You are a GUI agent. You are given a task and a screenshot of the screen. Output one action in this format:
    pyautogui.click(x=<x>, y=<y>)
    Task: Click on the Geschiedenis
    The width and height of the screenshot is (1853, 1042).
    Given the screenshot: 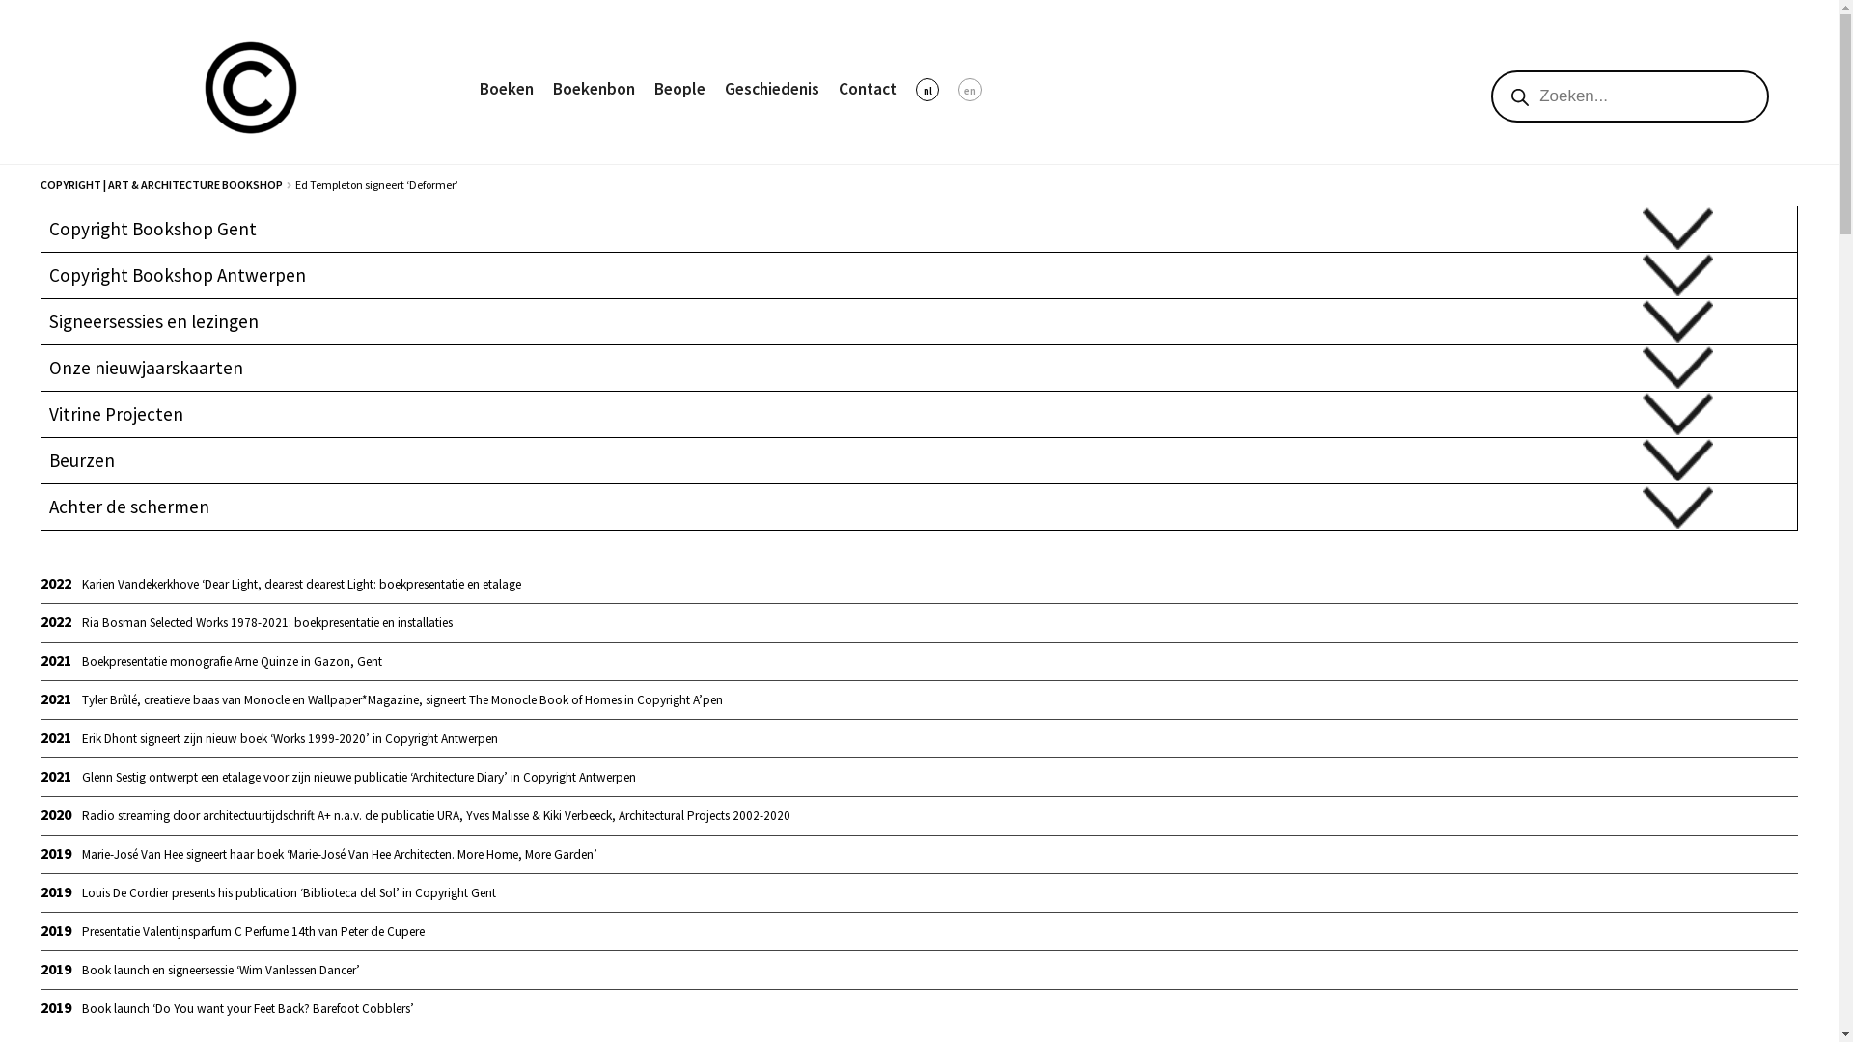 What is the action you would take?
    pyautogui.click(x=782, y=89)
    